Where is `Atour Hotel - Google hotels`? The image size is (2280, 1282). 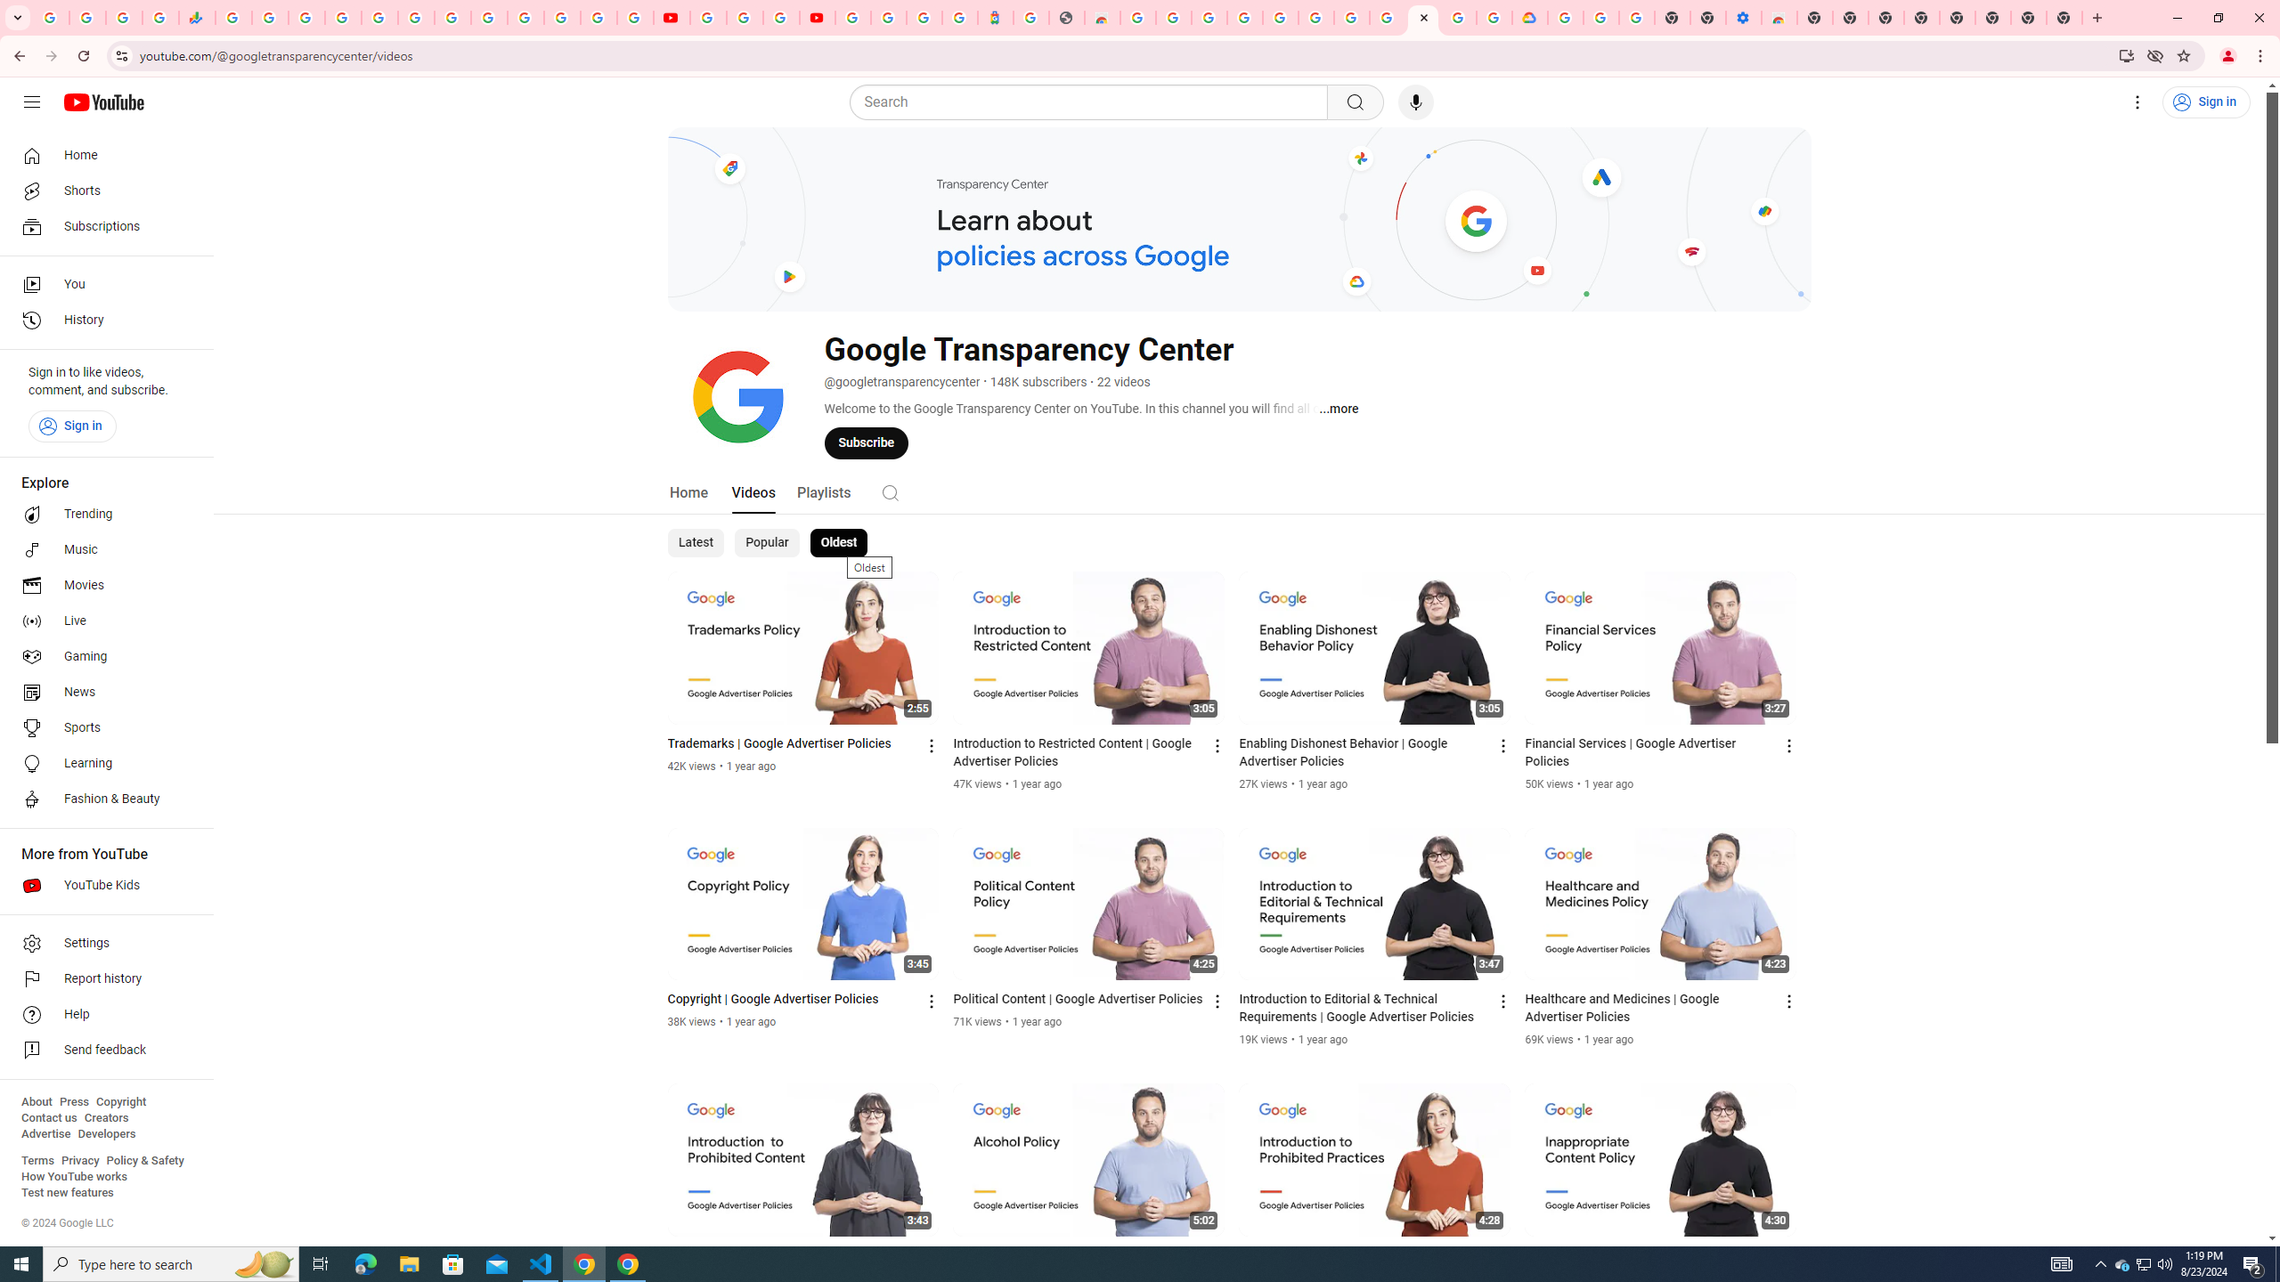 Atour Hotel - Google hotels is located at coordinates (995, 18).